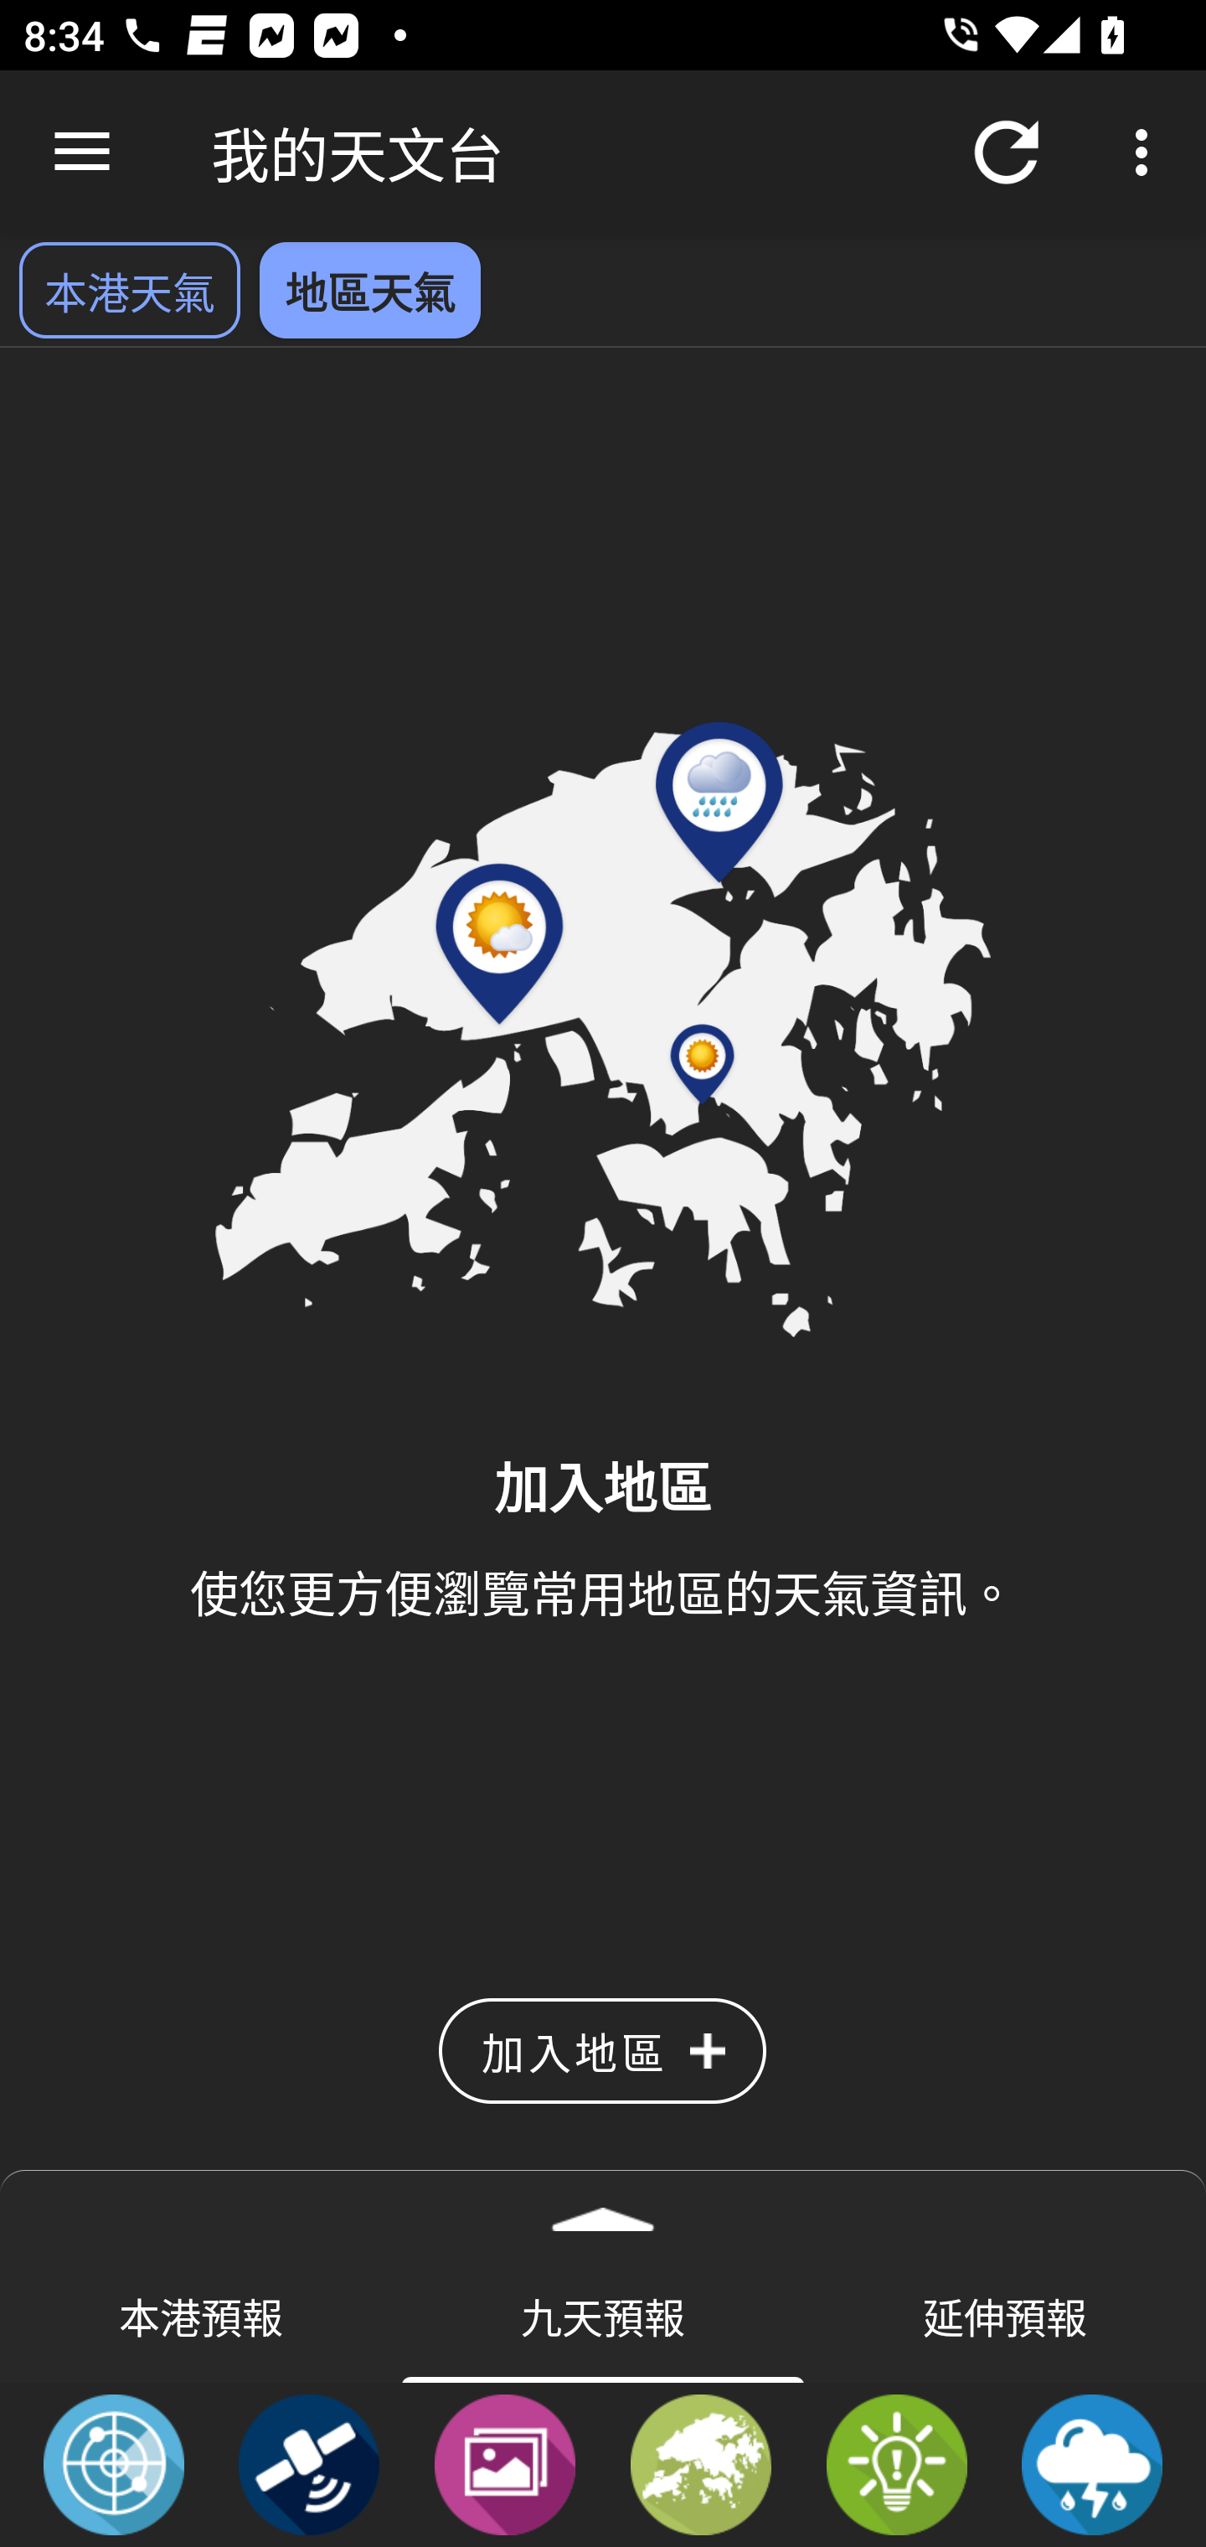 This screenshot has width=1206, height=2547. Describe the element at coordinates (82, 152) in the screenshot. I see `向上瀏覽` at that location.